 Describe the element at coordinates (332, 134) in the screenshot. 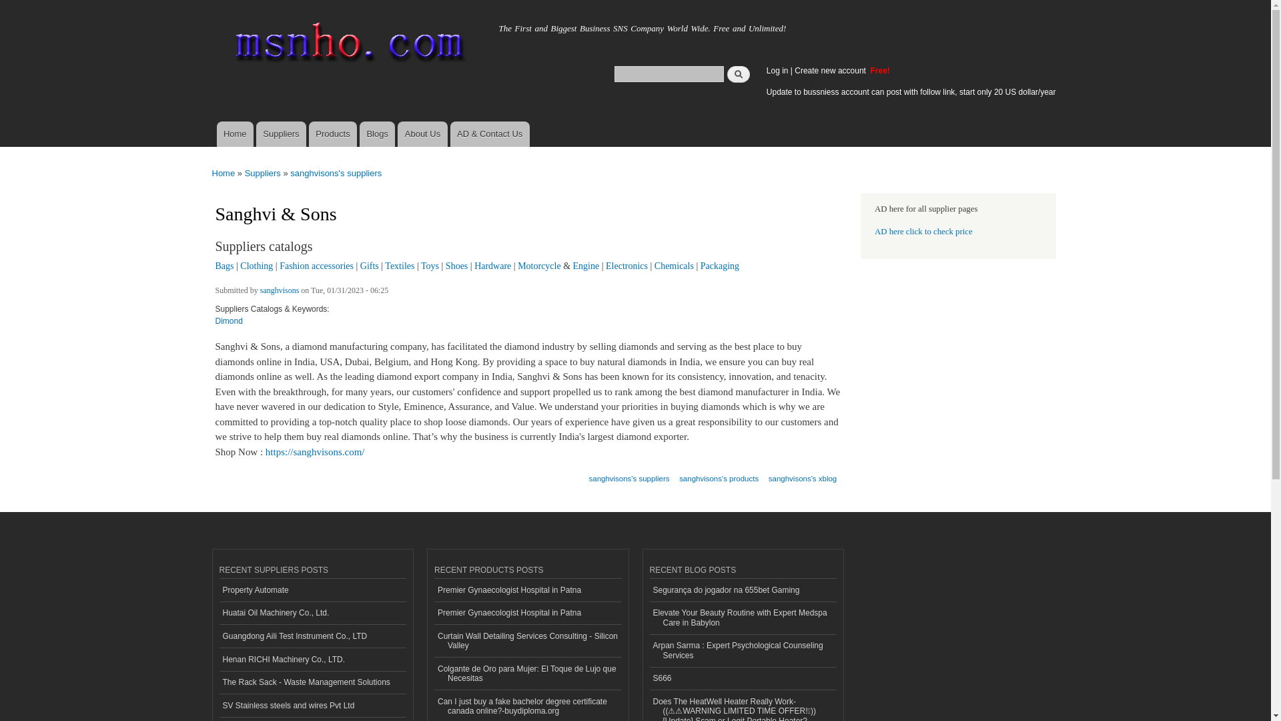

I see `Products,if need post product, contact to our AD department` at that location.